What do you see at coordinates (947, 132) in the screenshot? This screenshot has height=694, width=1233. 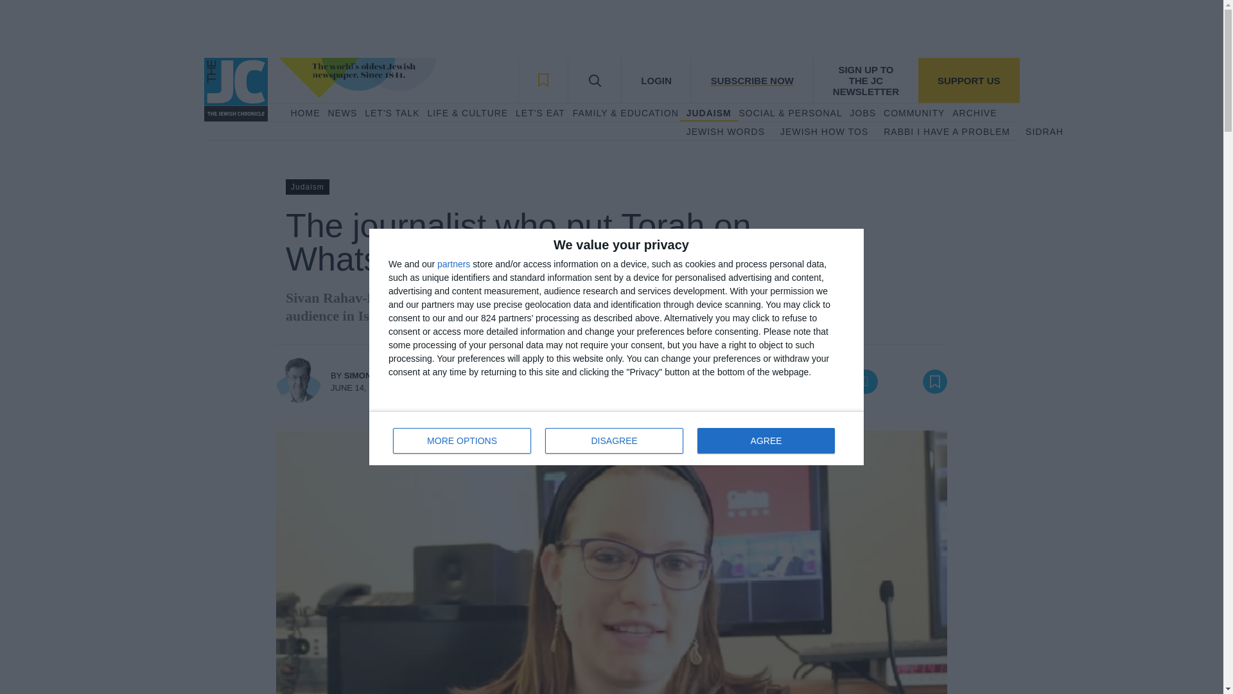 I see `MORE OPTIONS` at bounding box center [947, 132].